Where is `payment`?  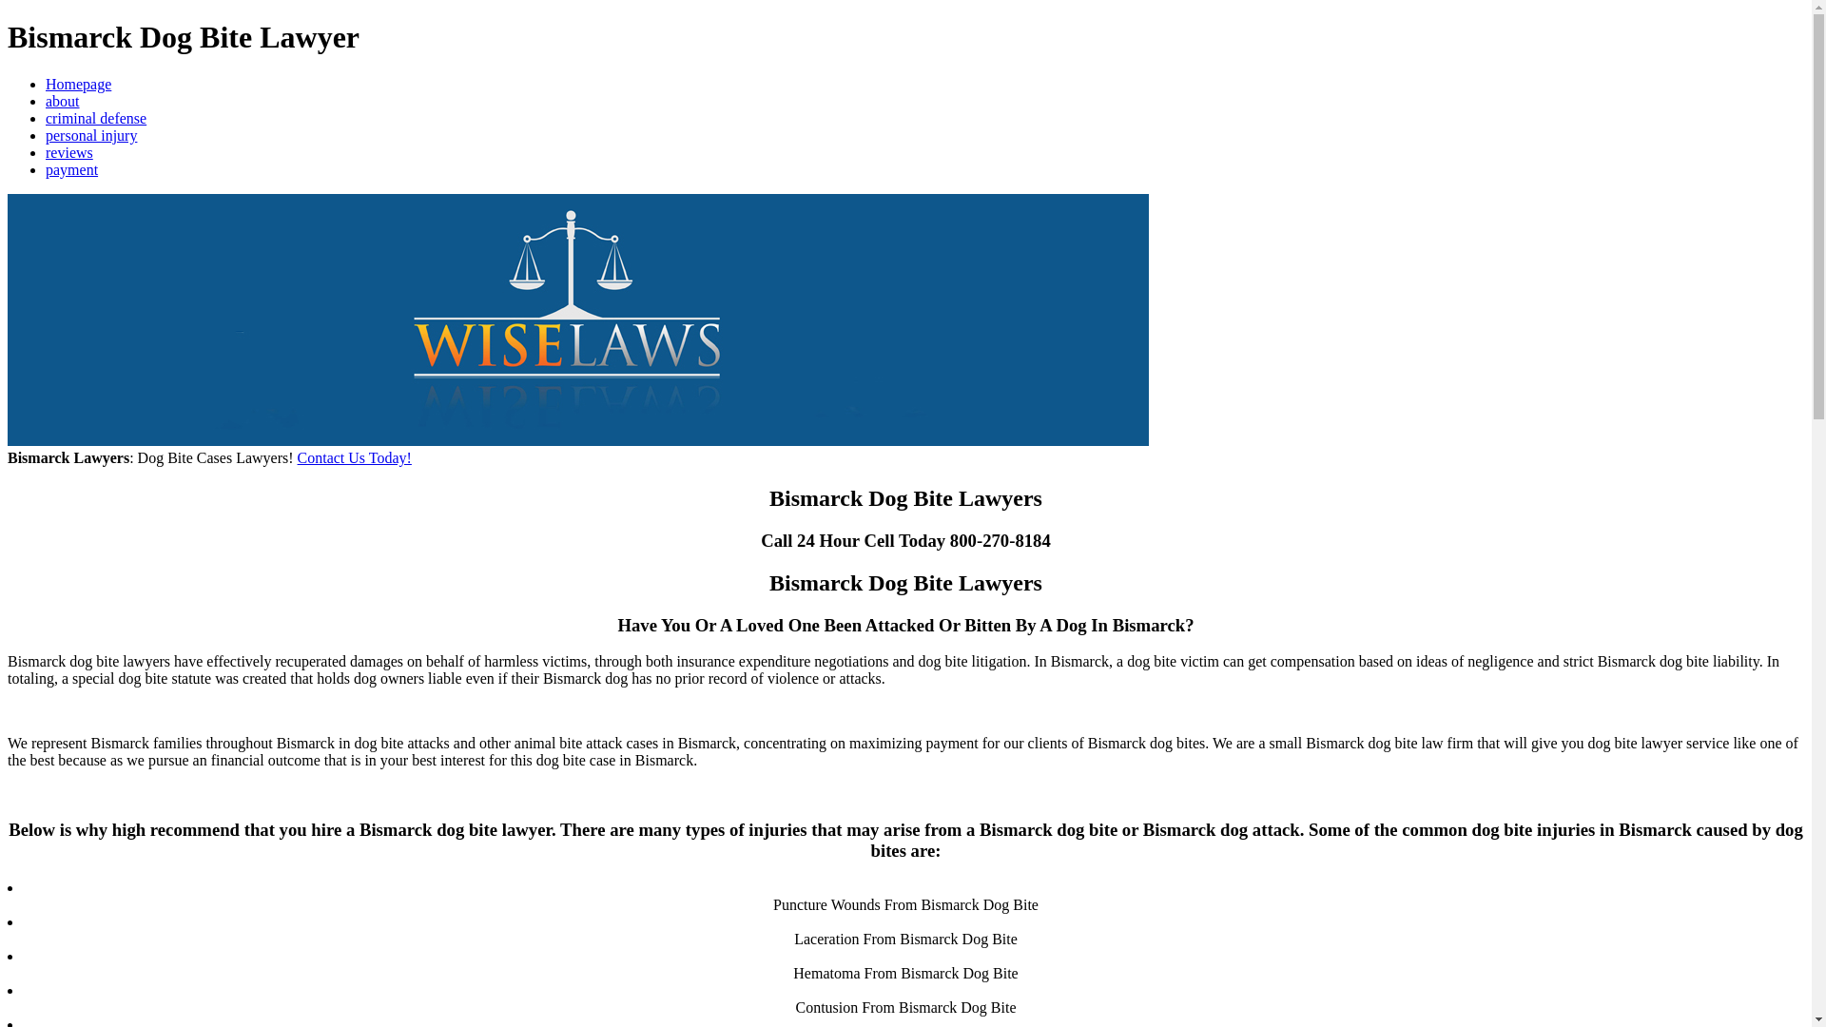 payment is located at coordinates (72, 169).